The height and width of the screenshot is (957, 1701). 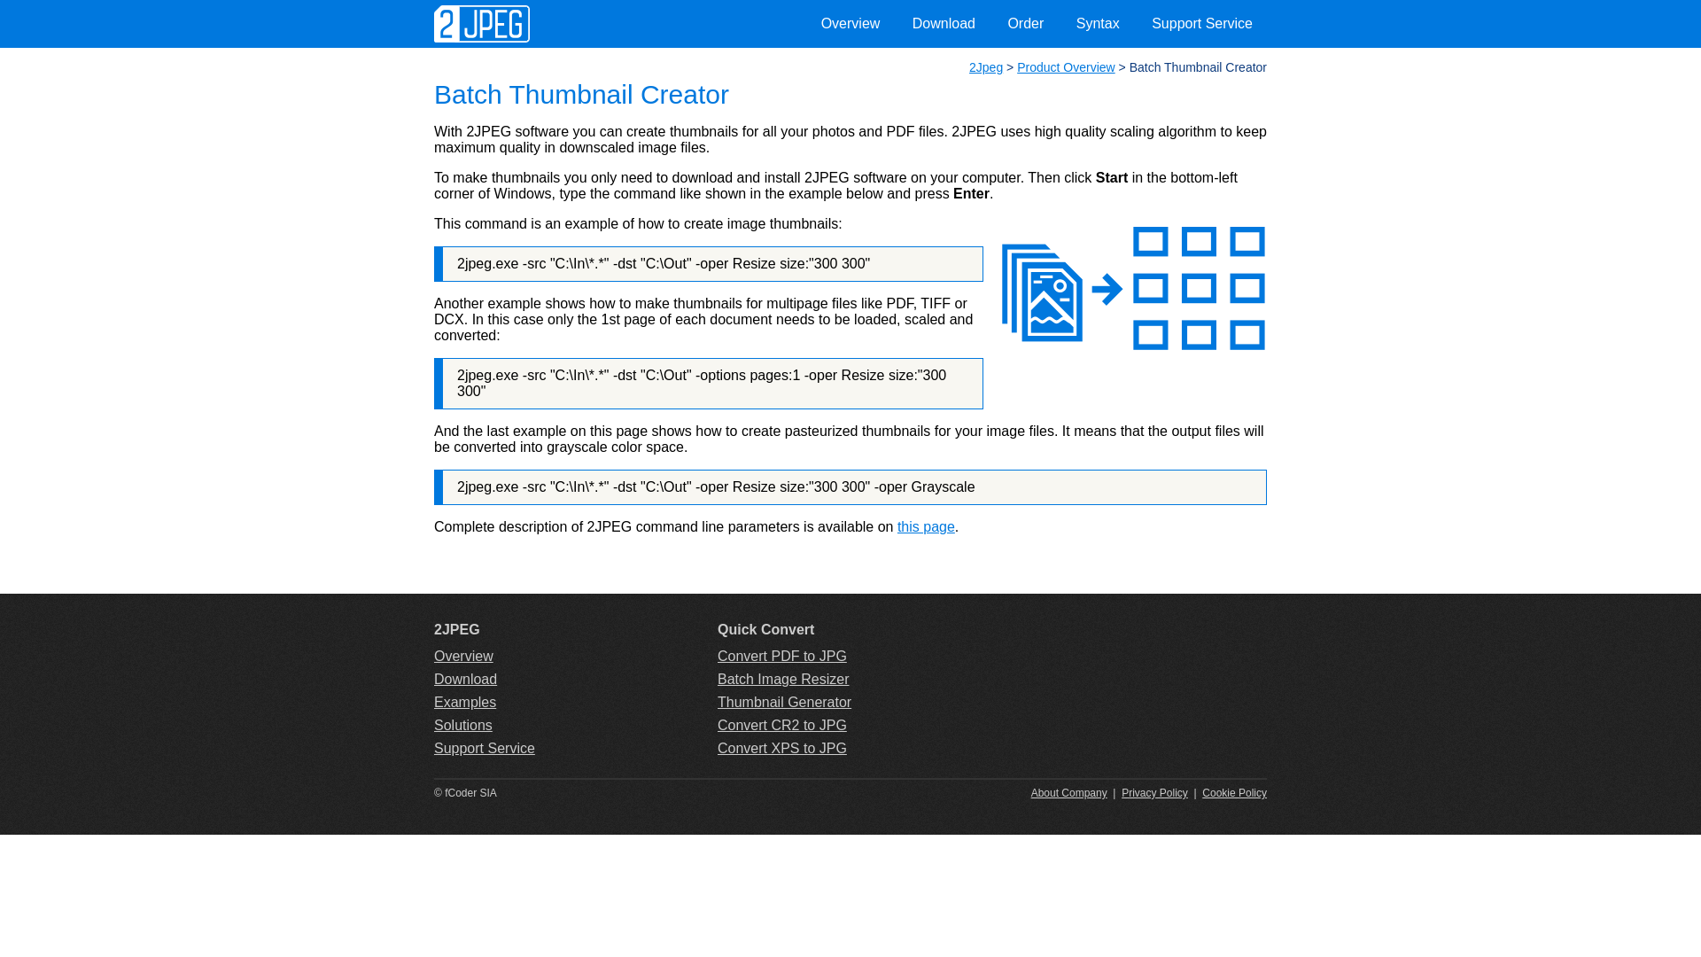 I want to click on Download, so click(x=944, y=24).